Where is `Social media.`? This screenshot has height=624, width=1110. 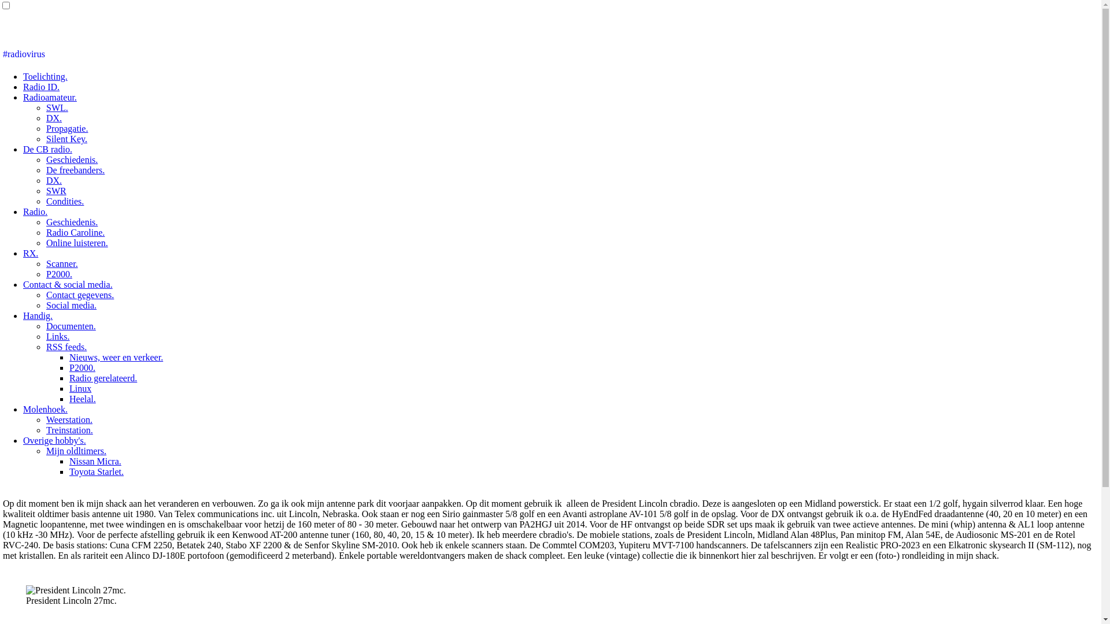
Social media. is located at coordinates (72, 305).